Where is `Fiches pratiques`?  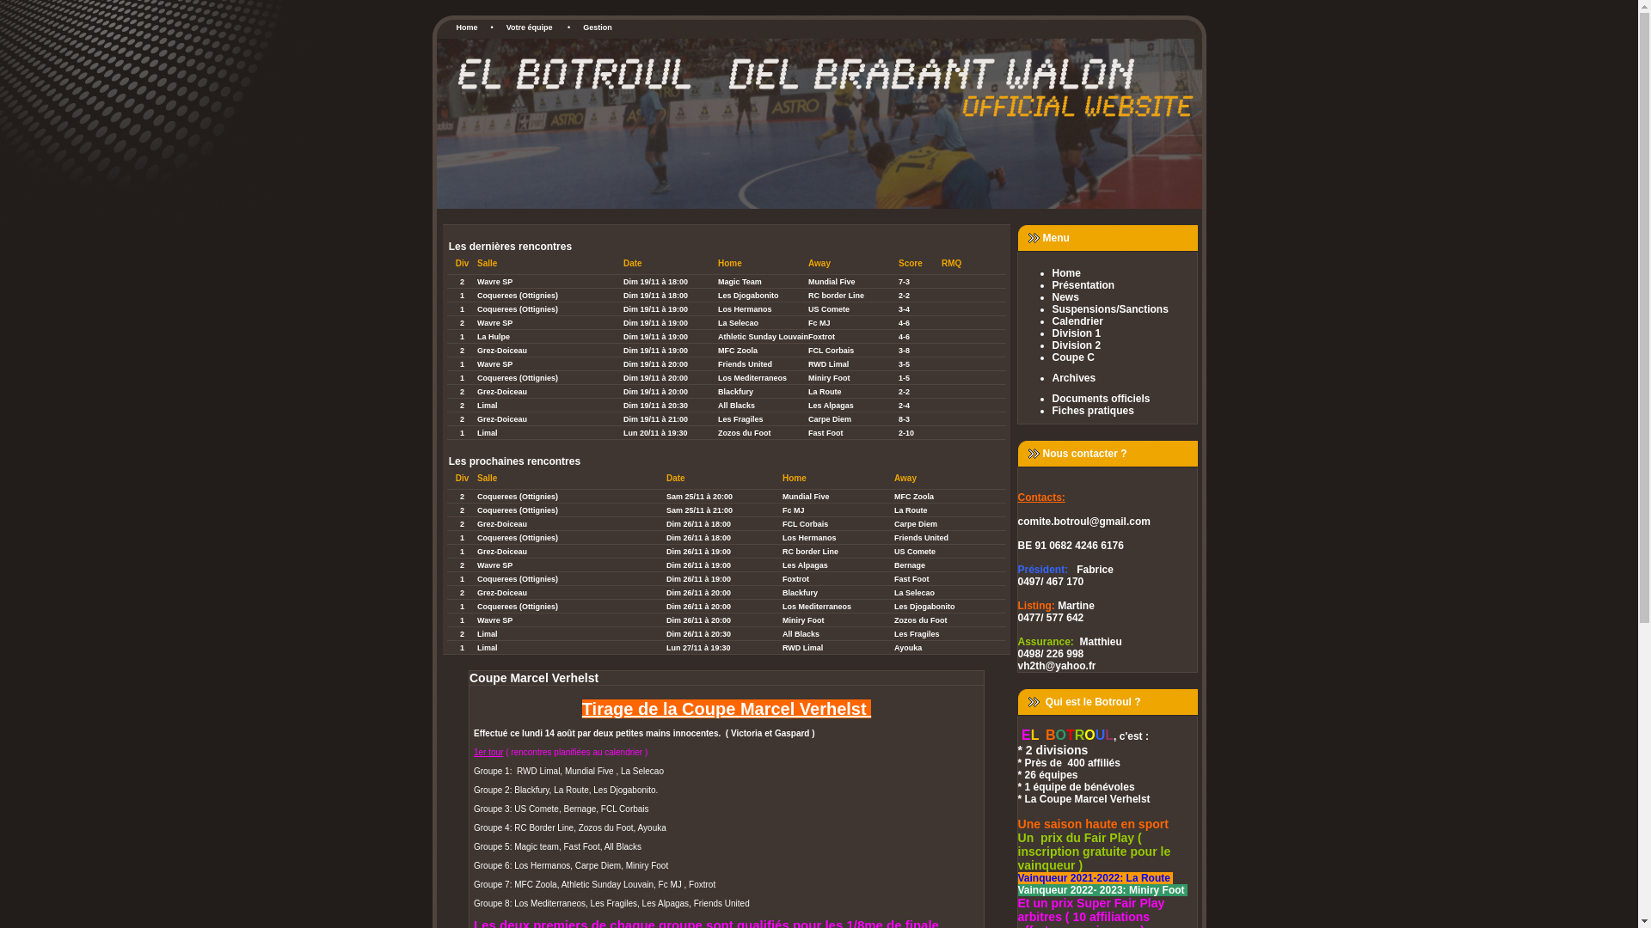 Fiches pratiques is located at coordinates (1125, 411).